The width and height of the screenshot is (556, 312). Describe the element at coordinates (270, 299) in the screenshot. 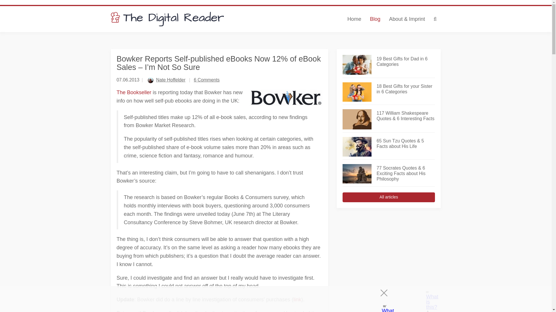

I see `3rd party ad content` at that location.